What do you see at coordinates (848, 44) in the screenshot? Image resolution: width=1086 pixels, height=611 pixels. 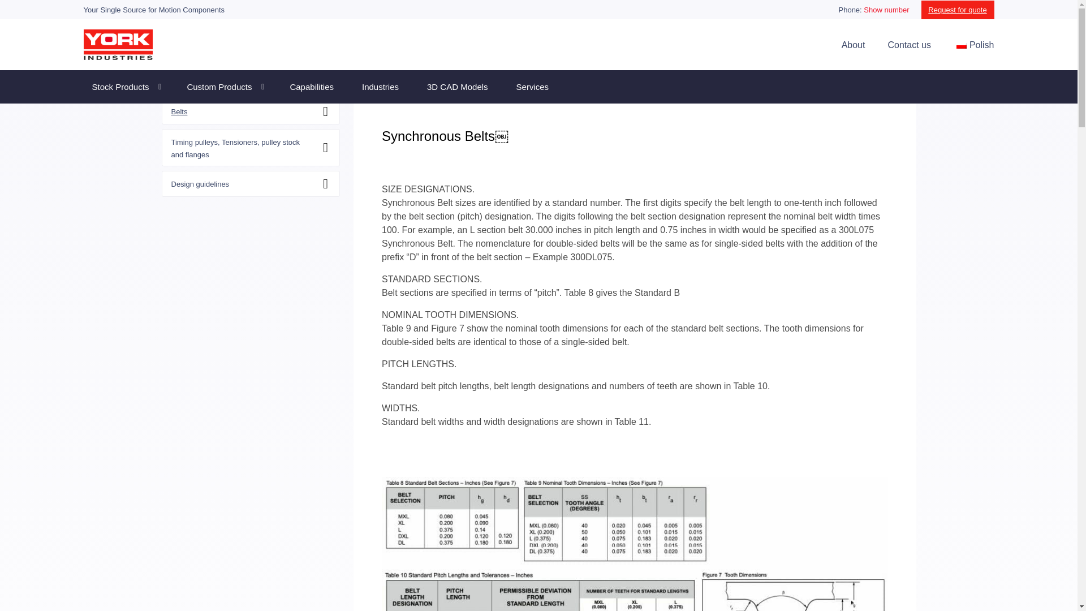 I see `About` at bounding box center [848, 44].